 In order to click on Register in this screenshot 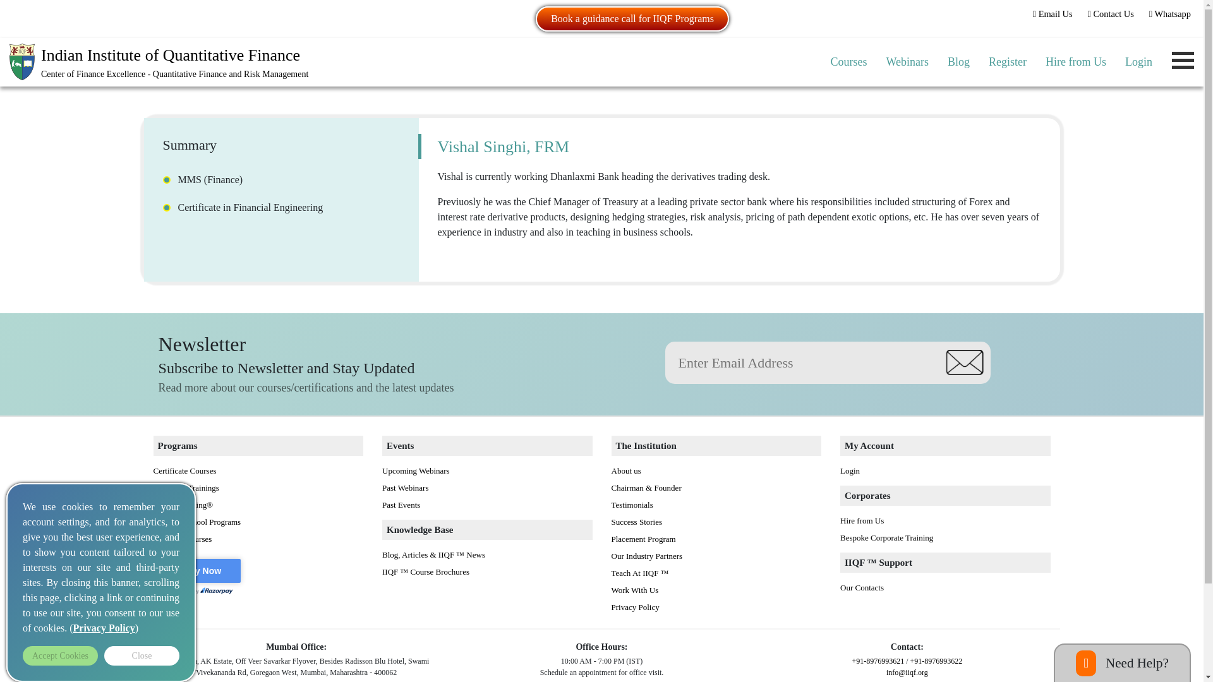, I will do `click(1008, 62)`.